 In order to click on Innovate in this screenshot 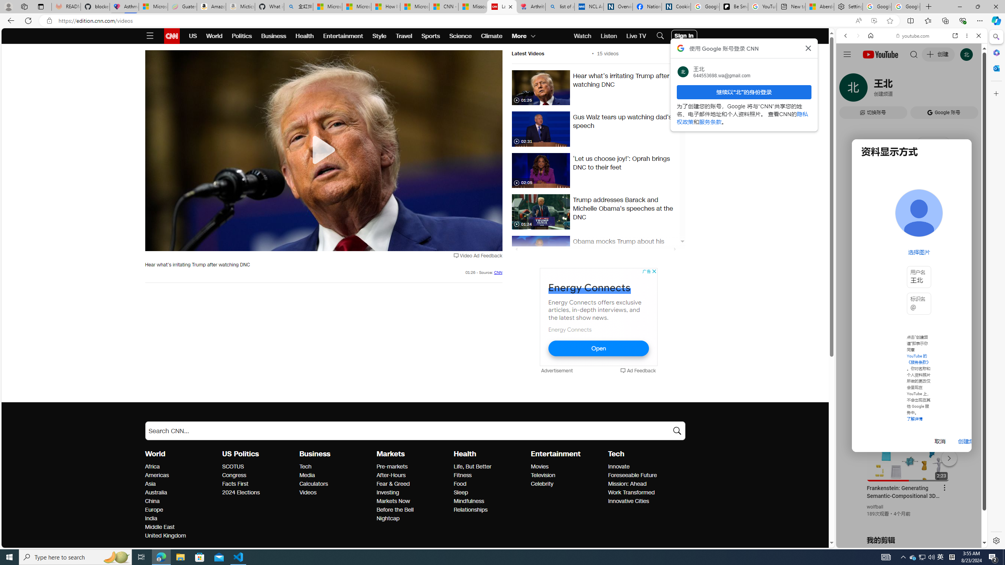, I will do `click(644, 467)`.